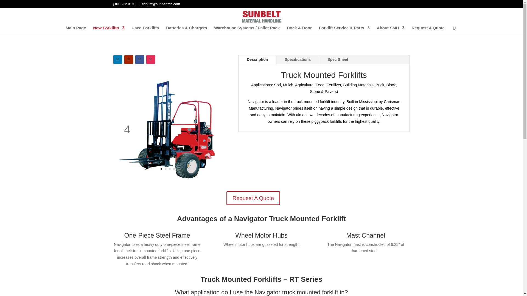 Image resolution: width=527 pixels, height=296 pixels. Describe the element at coordinates (145, 29) in the screenshot. I see `Used Forklifts` at that location.